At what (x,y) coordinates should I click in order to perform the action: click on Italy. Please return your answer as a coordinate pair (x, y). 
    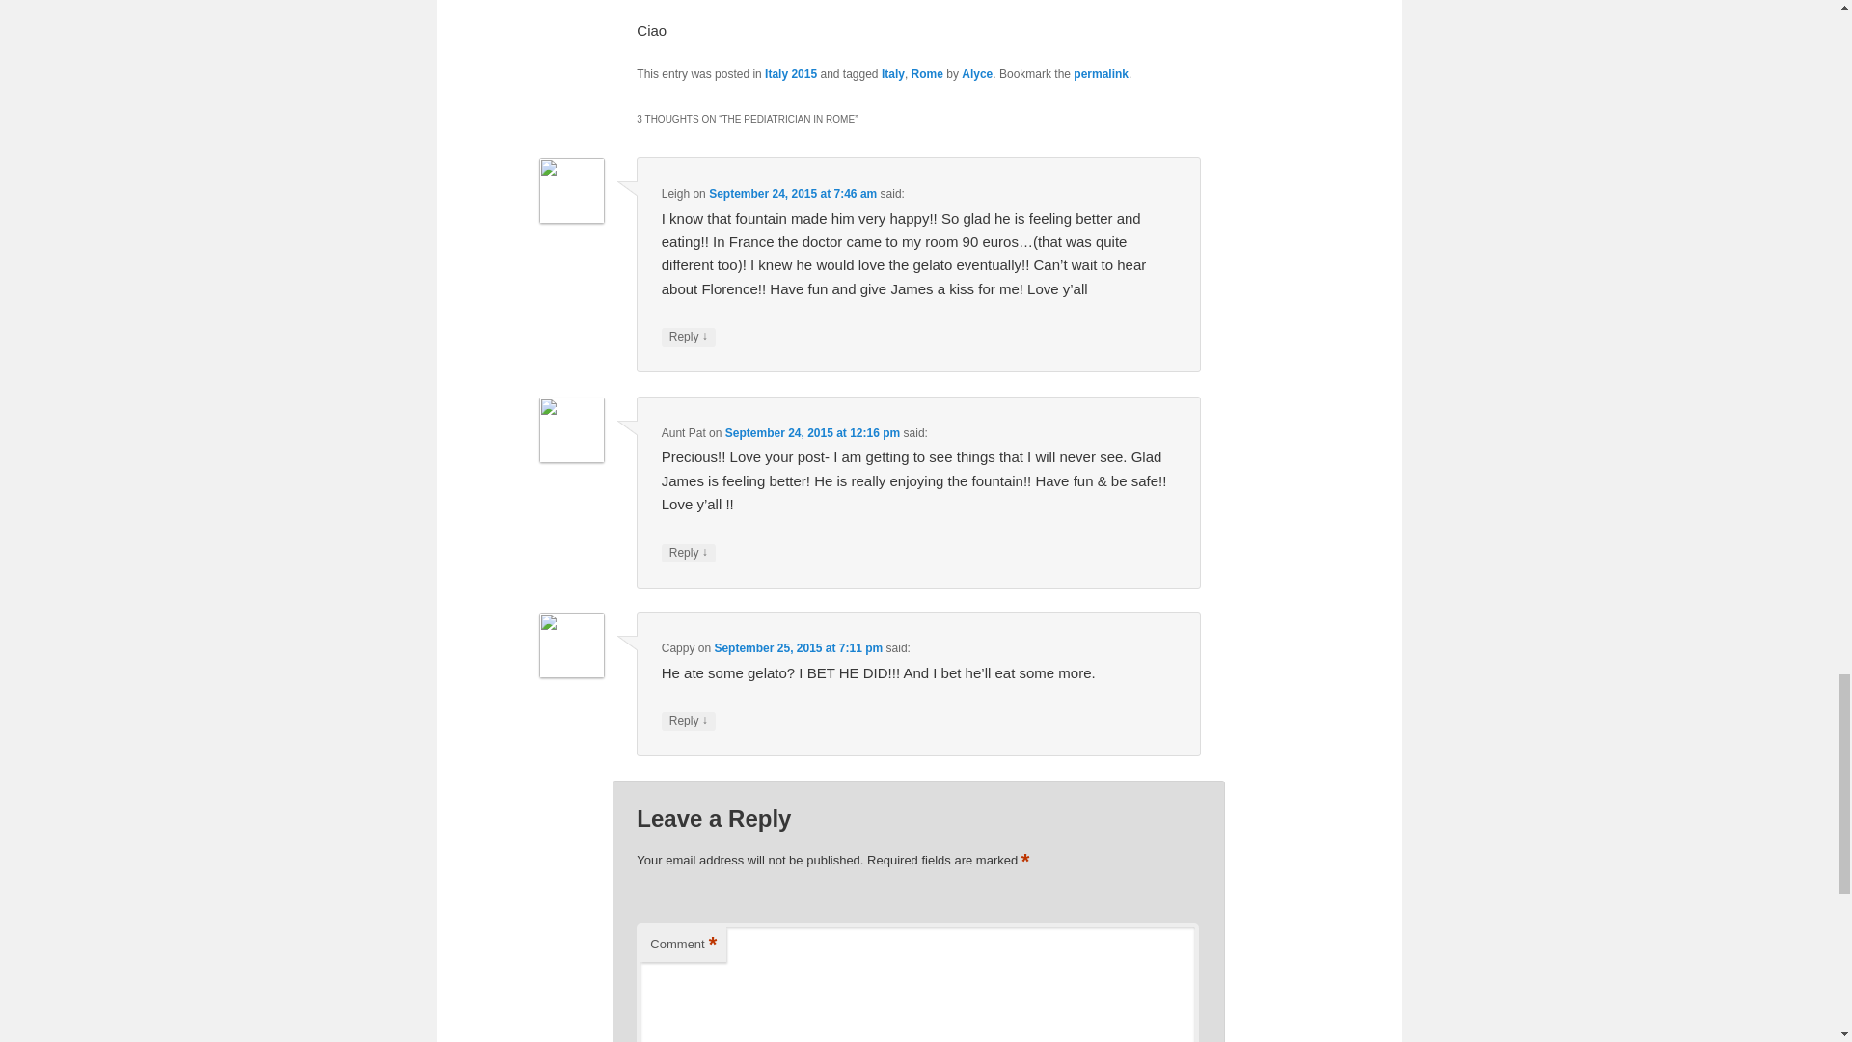
    Looking at the image, I should click on (893, 74).